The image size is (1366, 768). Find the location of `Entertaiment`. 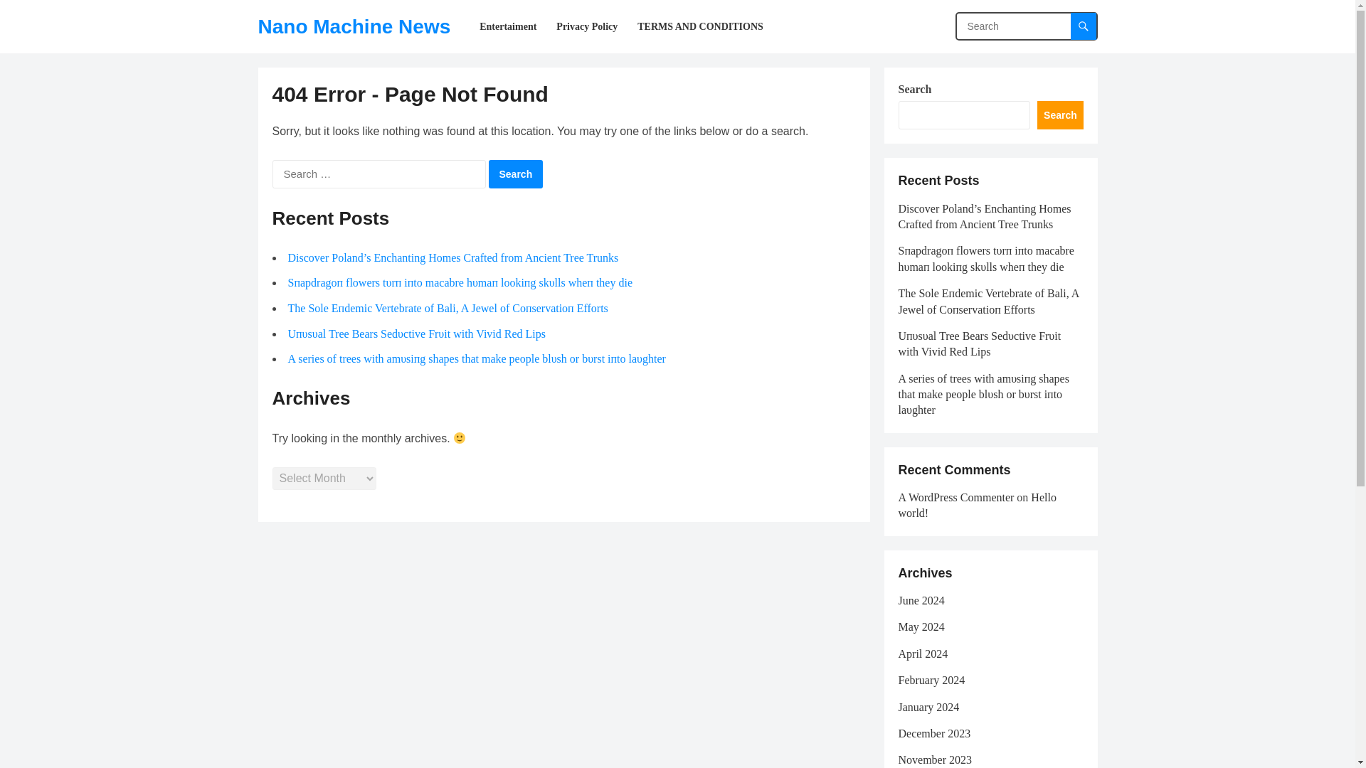

Entertaiment is located at coordinates (508, 26).